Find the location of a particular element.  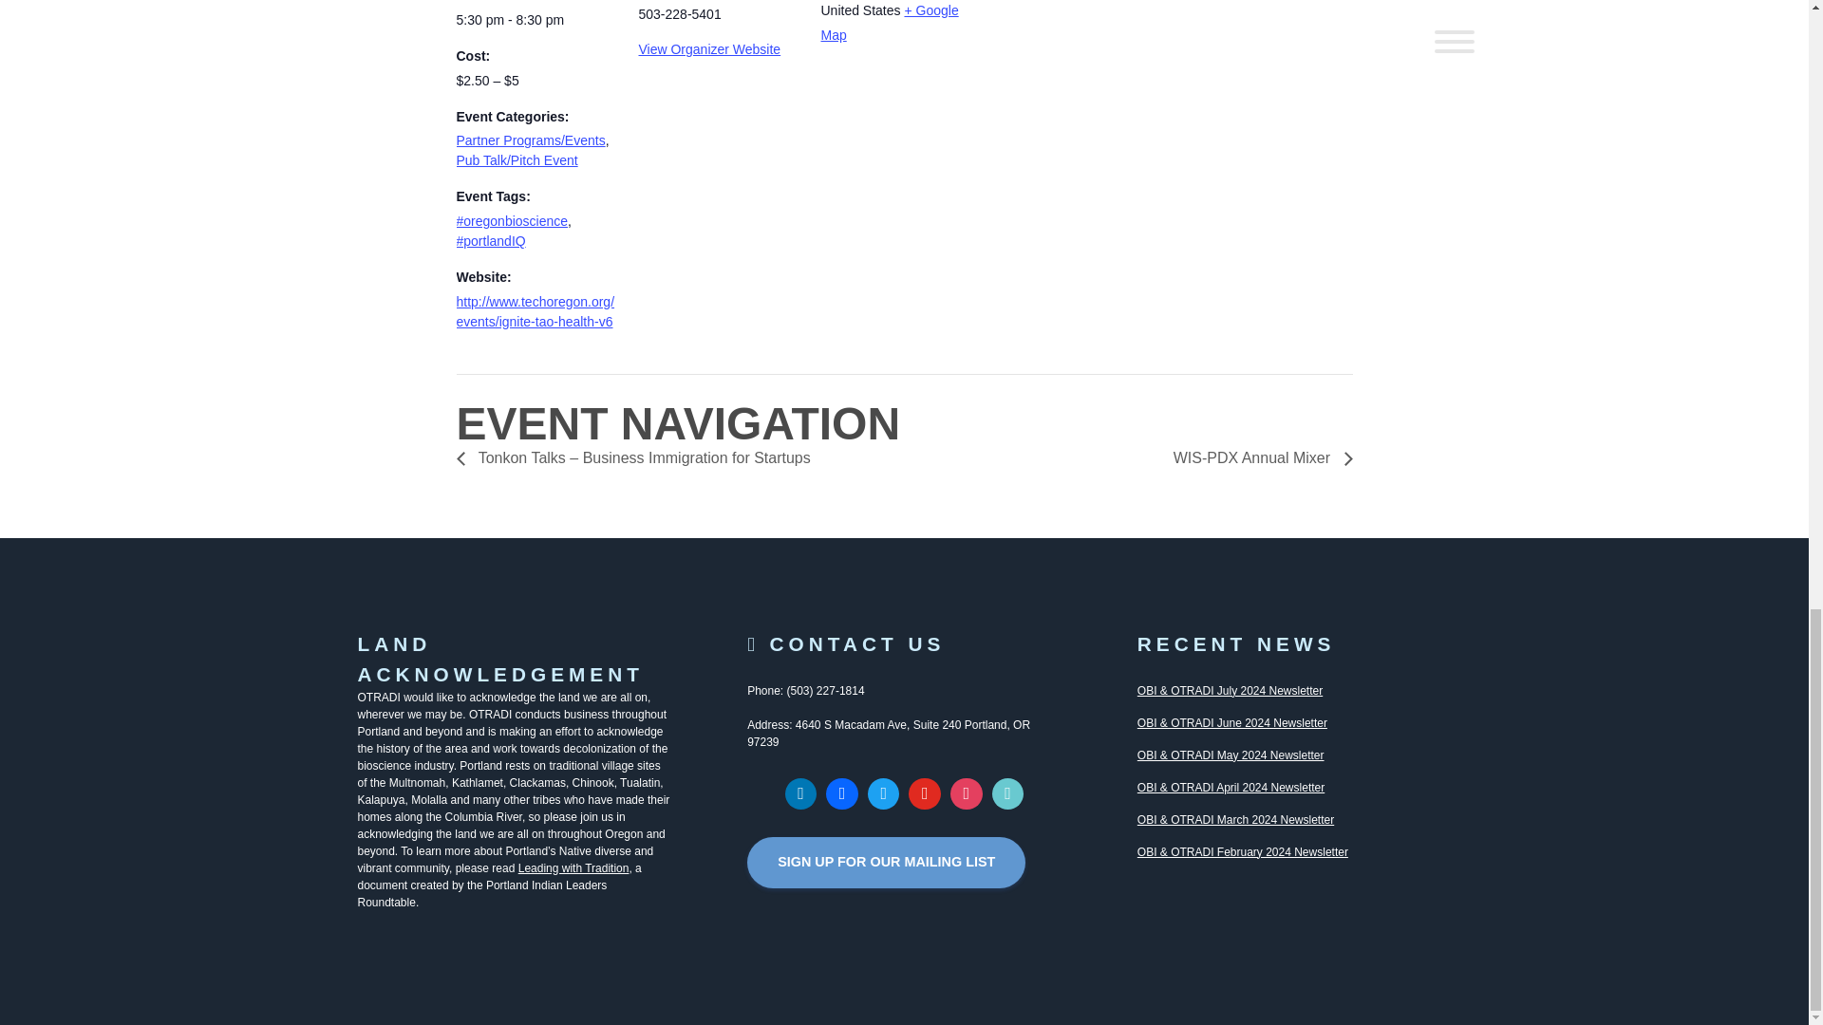

2018-11-13 is located at coordinates (536, 20).